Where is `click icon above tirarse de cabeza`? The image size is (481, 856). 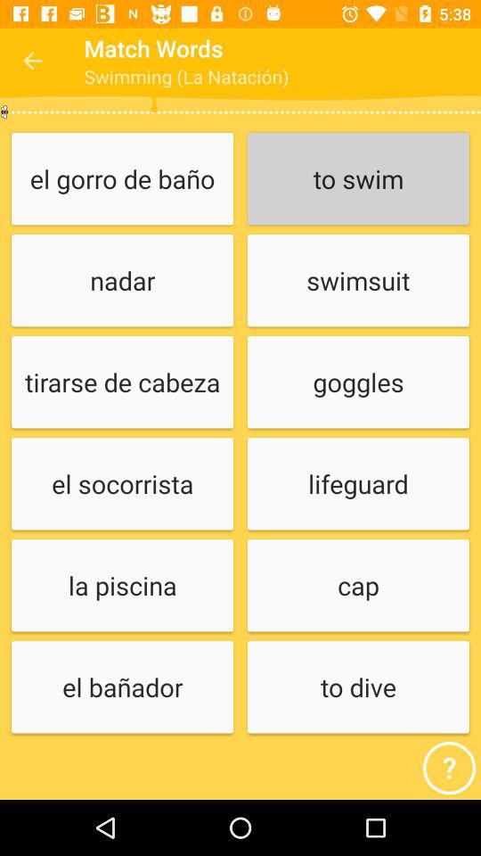
click icon above tirarse de cabeza is located at coordinates (122, 282).